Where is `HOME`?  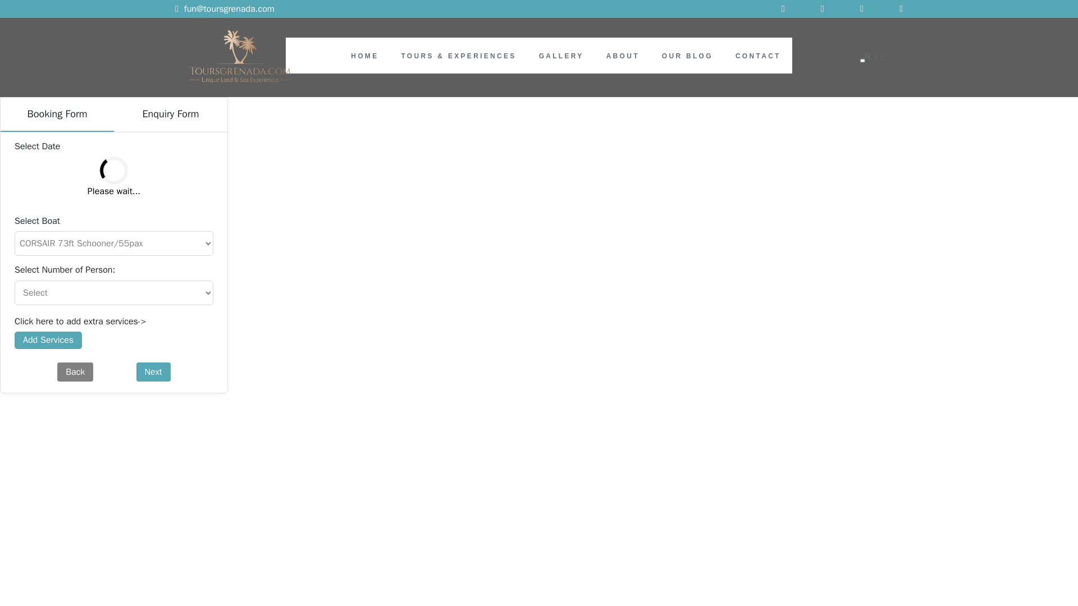
HOME is located at coordinates (364, 56).